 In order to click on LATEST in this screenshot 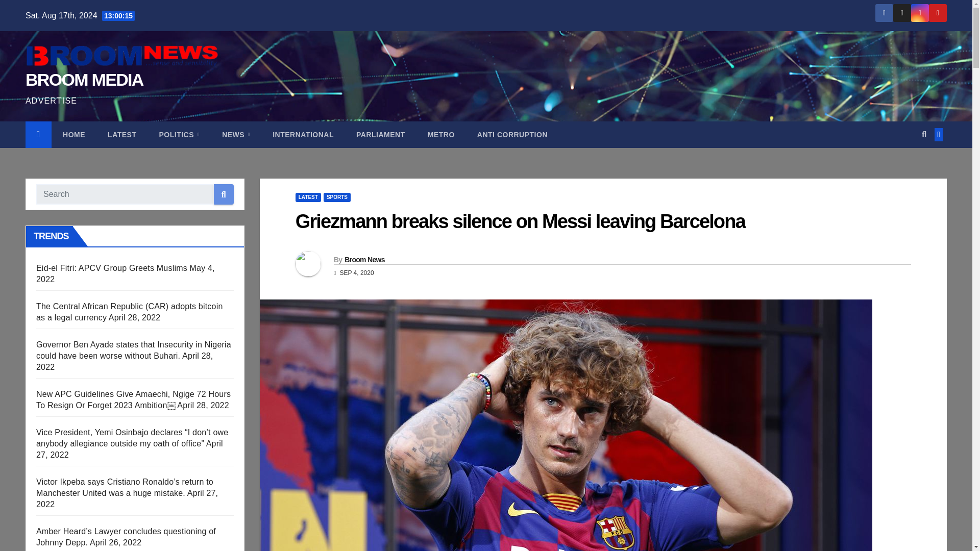, I will do `click(121, 135)`.